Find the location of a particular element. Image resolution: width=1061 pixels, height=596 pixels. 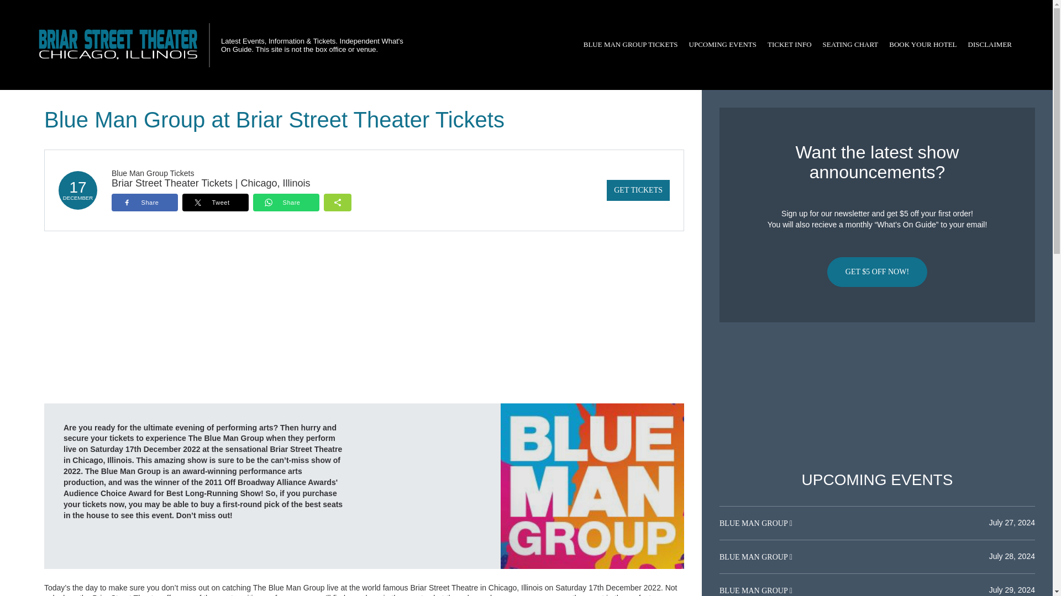

TICKET INFO is located at coordinates (789, 45).